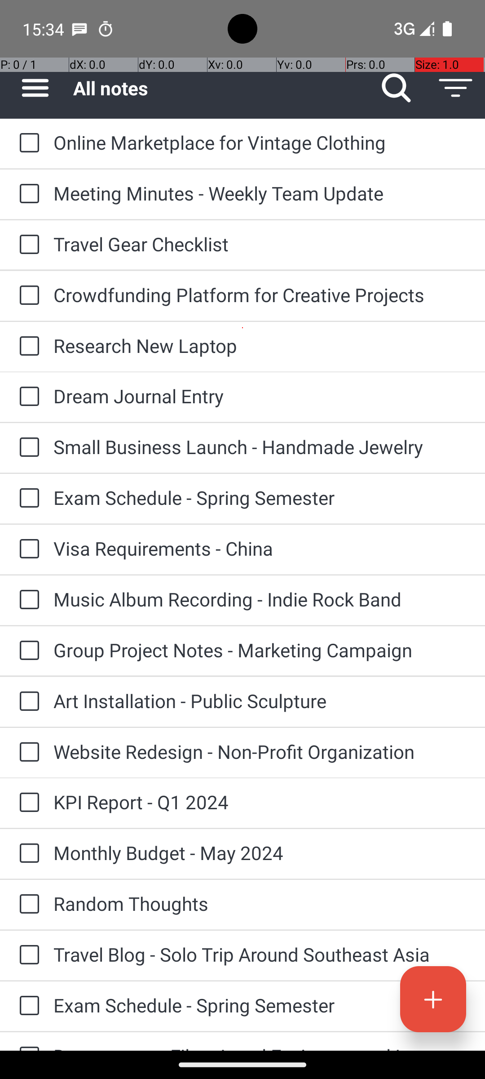 The height and width of the screenshot is (1079, 485). What do you see at coordinates (260, 548) in the screenshot?
I see `Visa Requirements - China` at bounding box center [260, 548].